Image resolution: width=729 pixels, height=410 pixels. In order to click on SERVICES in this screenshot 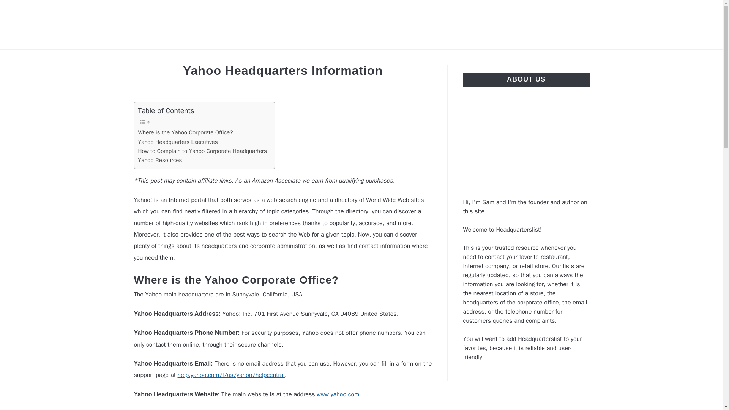, I will do `click(516, 58)`.